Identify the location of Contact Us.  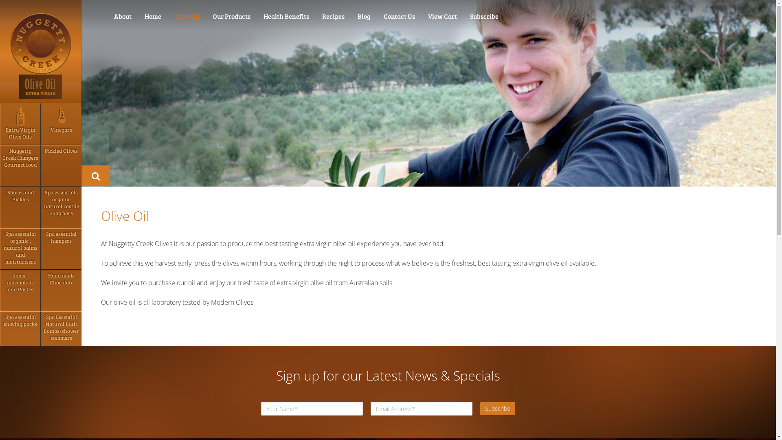
(399, 16).